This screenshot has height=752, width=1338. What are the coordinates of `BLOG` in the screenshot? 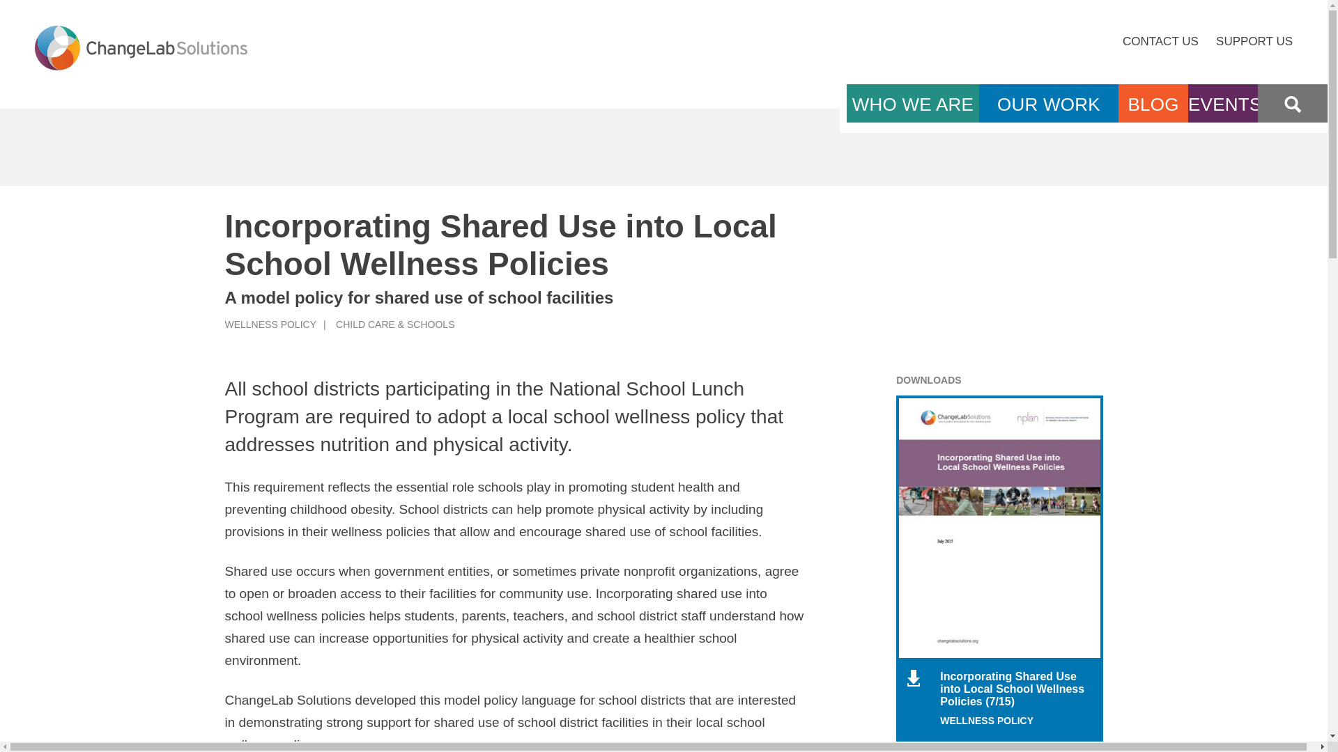 It's located at (1153, 104).